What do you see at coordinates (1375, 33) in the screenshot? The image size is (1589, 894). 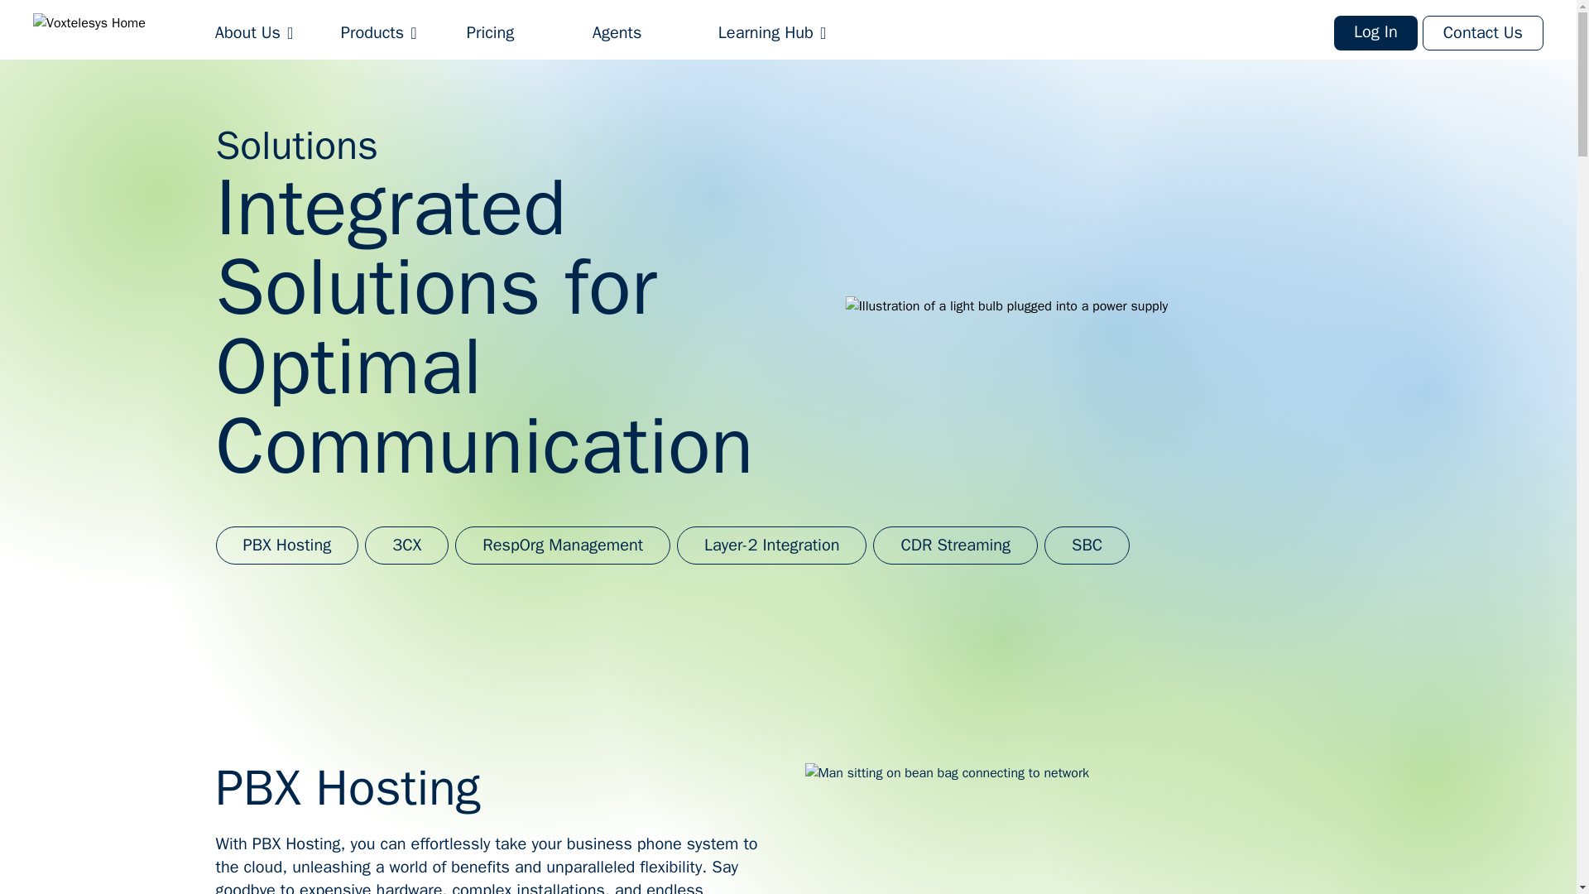 I see `Log In` at bounding box center [1375, 33].